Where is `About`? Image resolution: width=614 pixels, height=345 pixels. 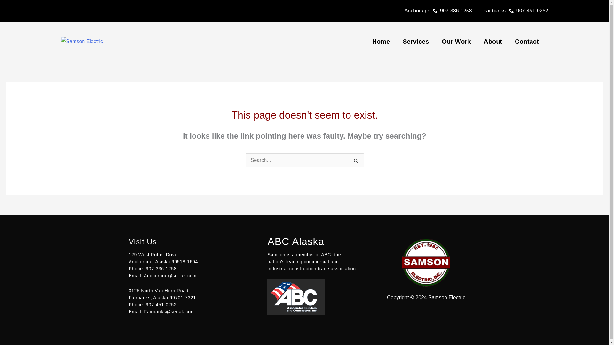 About is located at coordinates (492, 42).